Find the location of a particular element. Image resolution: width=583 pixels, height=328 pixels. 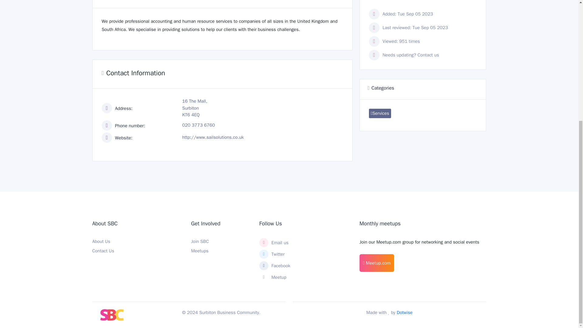

Dotwise is located at coordinates (405, 312).